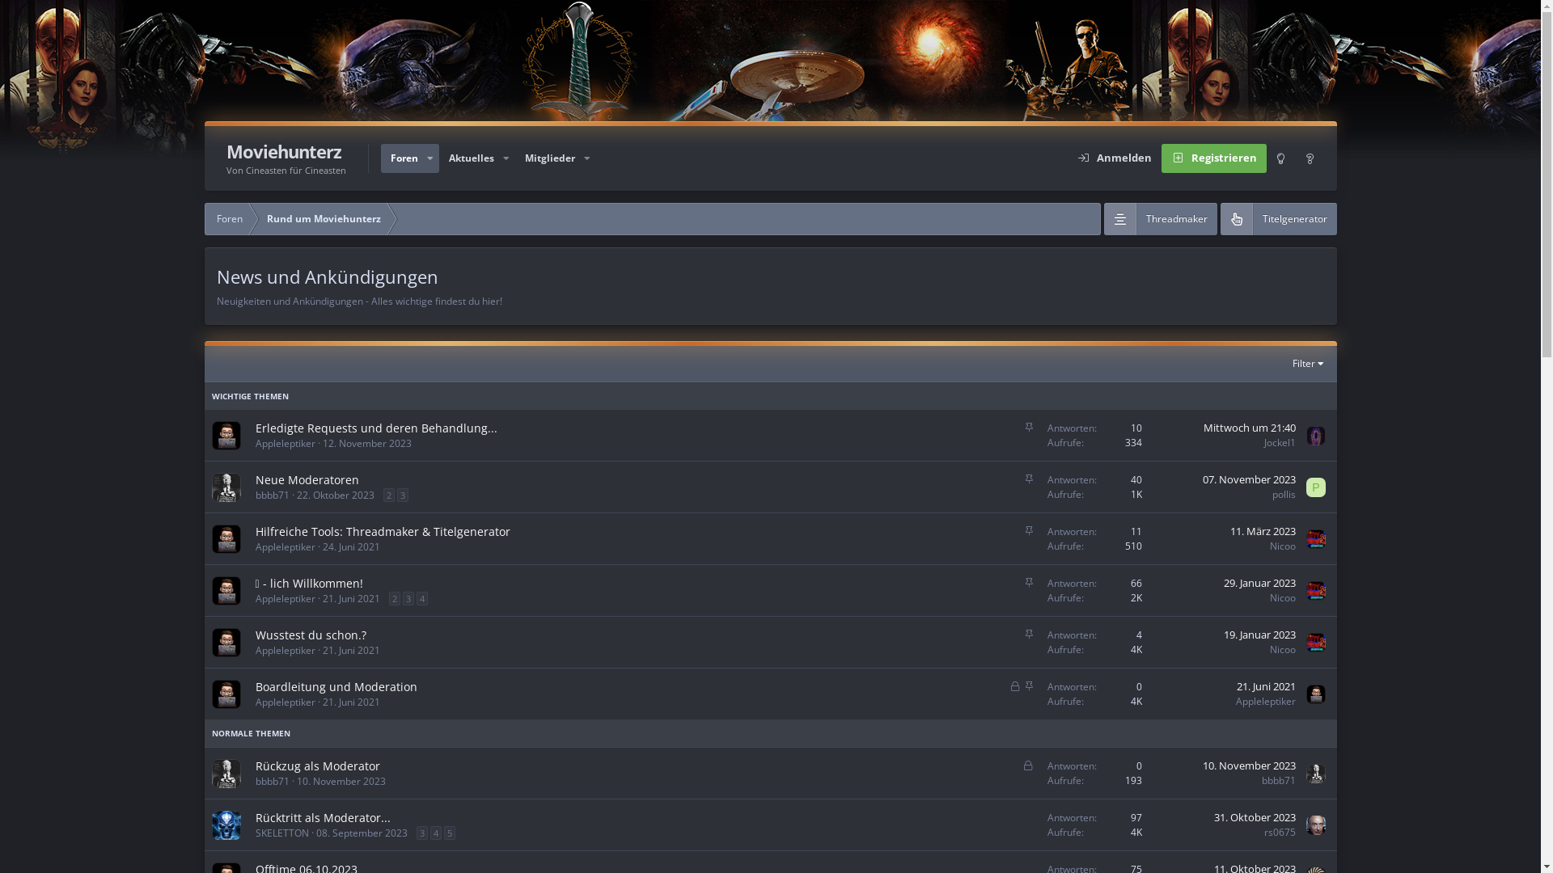 The height and width of the screenshot is (873, 1553). What do you see at coordinates (1266, 702) in the screenshot?
I see `Appleleptiker` at bounding box center [1266, 702].